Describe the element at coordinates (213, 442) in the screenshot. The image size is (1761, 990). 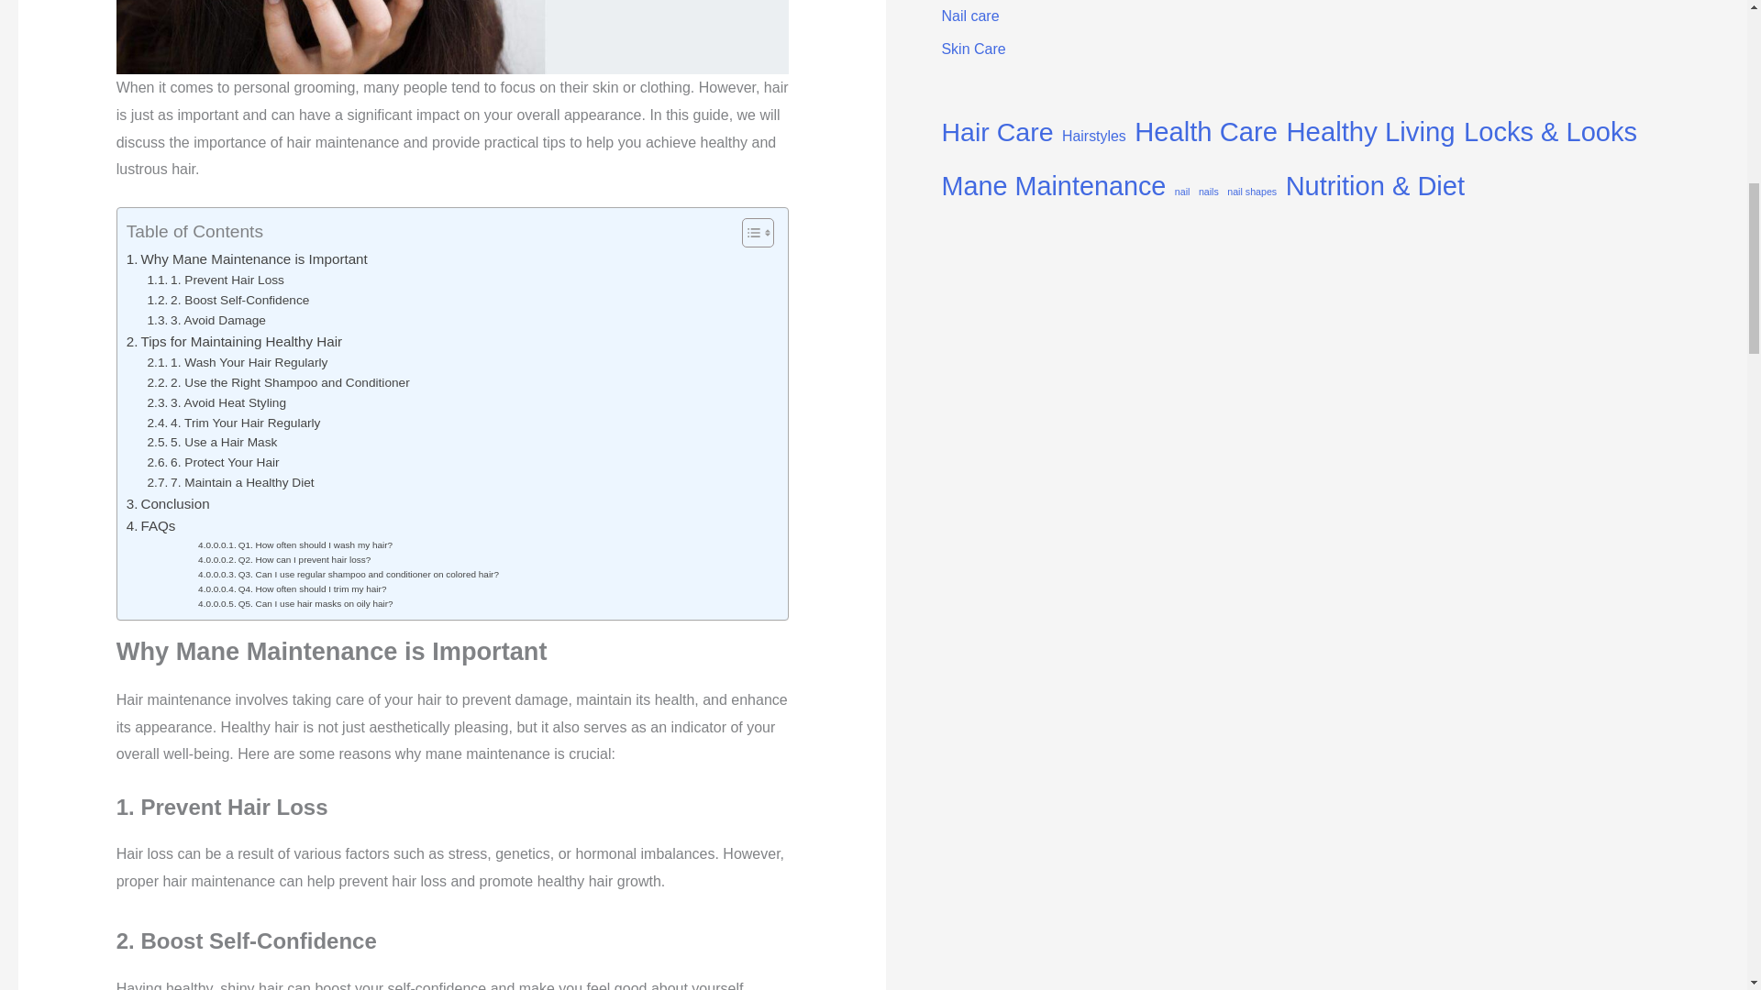
I see `5. Use a Hair Mask` at that location.